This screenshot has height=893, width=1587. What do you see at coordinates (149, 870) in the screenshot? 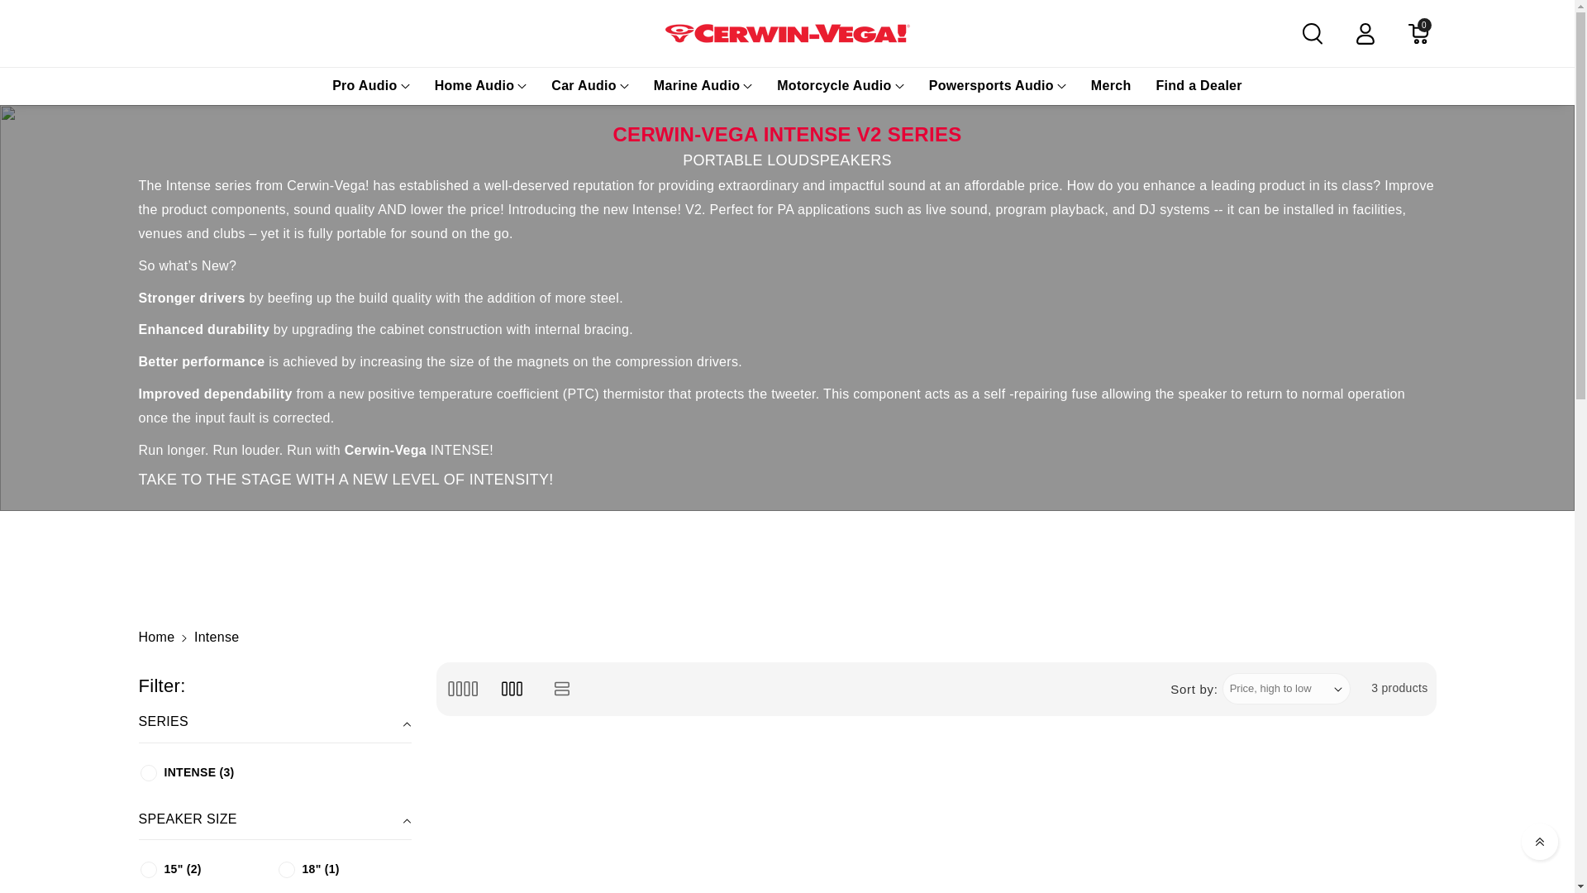
I see `15"` at bounding box center [149, 870].